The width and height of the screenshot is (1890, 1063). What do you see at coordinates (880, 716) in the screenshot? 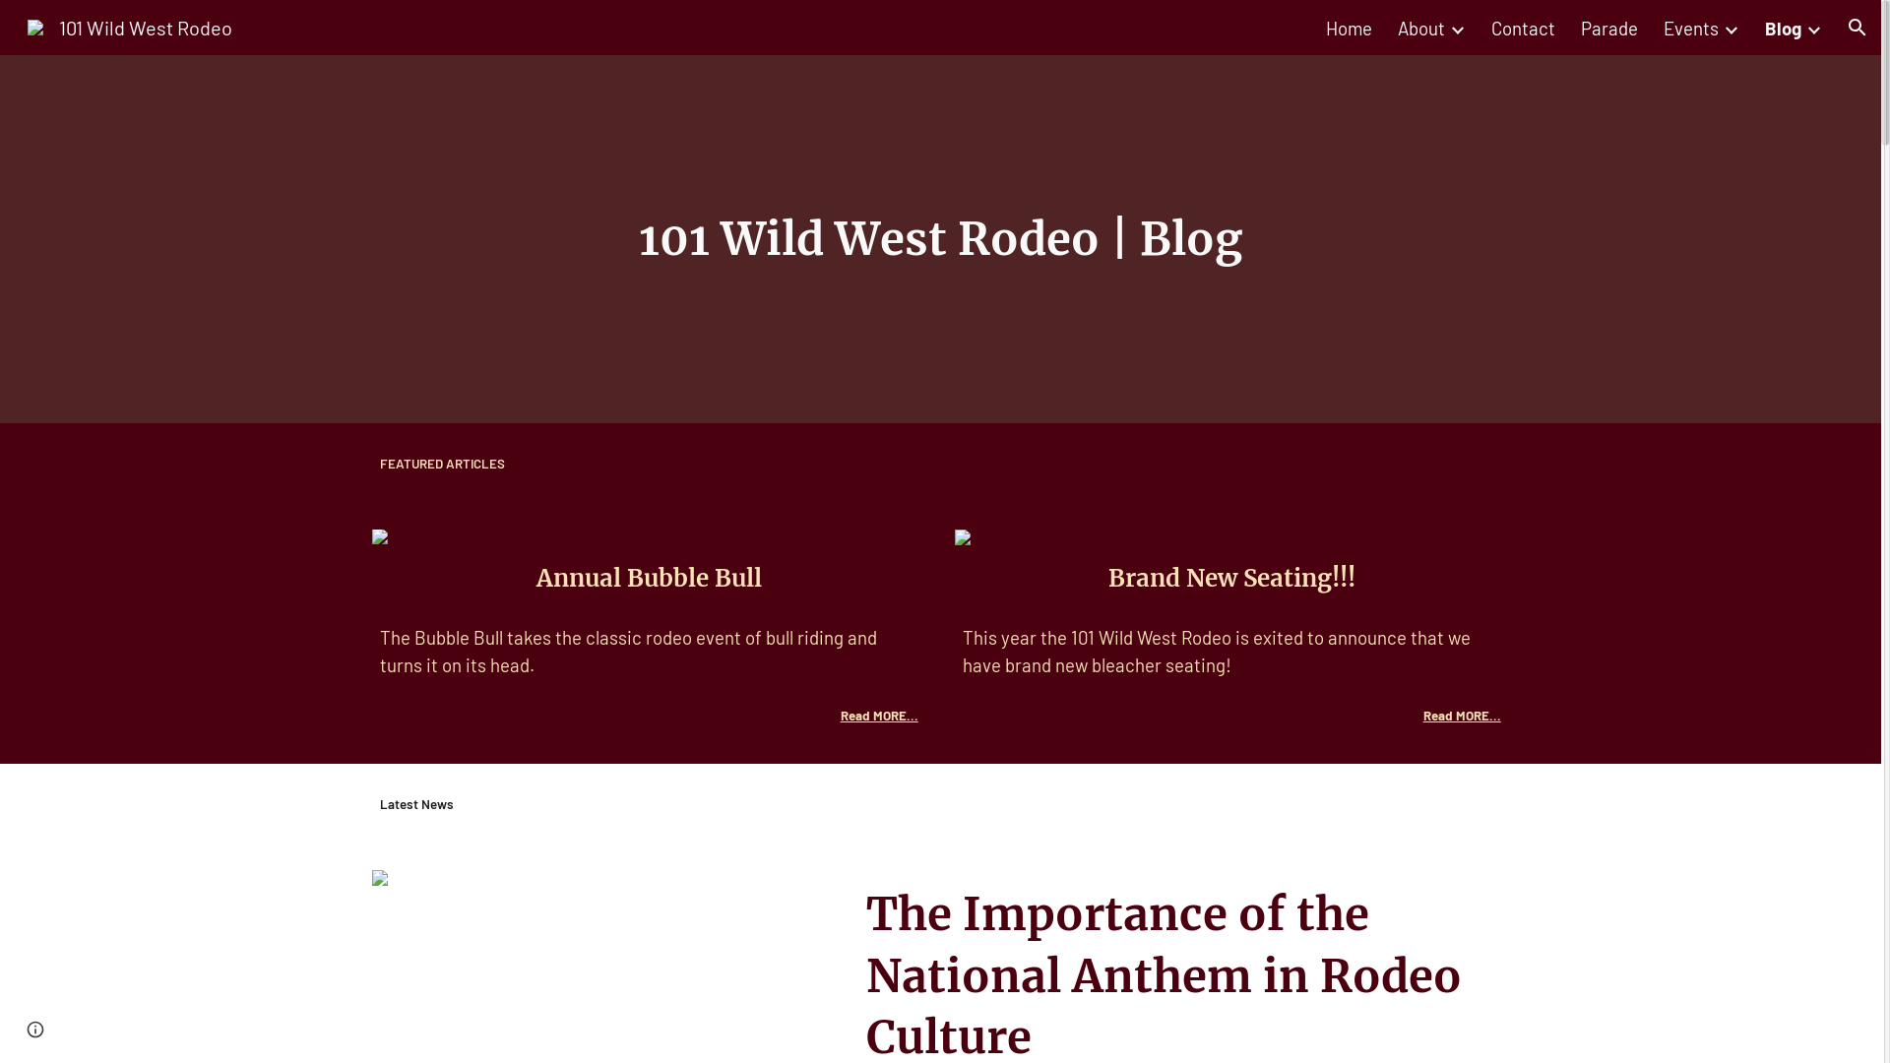
I see `Read MORE...` at bounding box center [880, 716].